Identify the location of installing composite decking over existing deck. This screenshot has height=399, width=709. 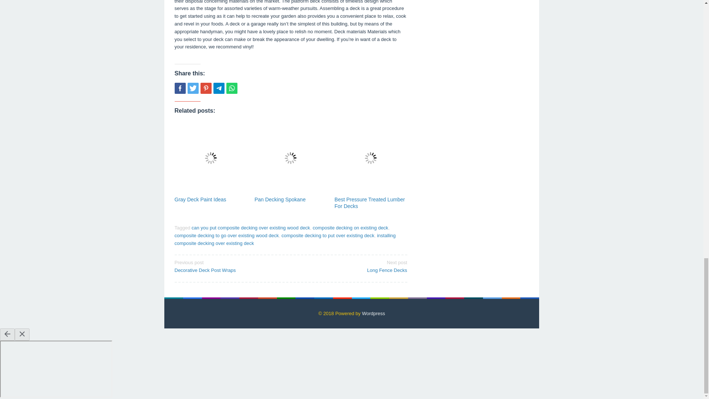
(285, 239).